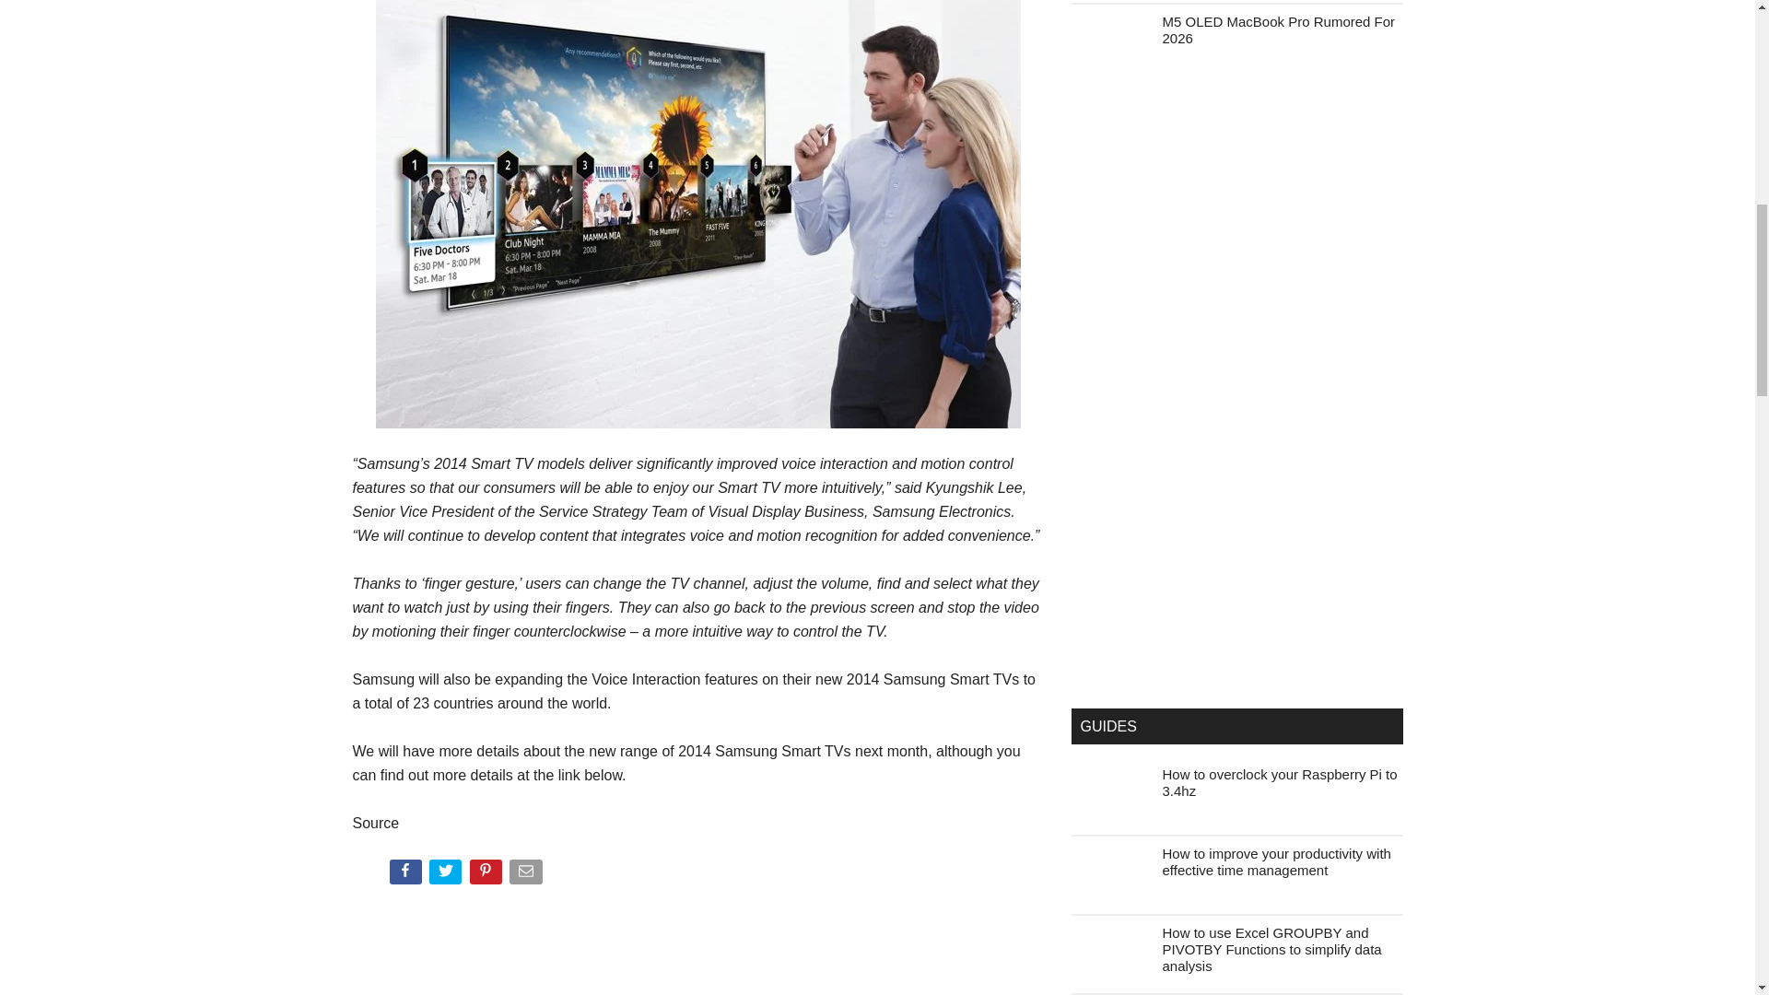 The image size is (1769, 995). Describe the element at coordinates (527, 875) in the screenshot. I see `Email` at that location.